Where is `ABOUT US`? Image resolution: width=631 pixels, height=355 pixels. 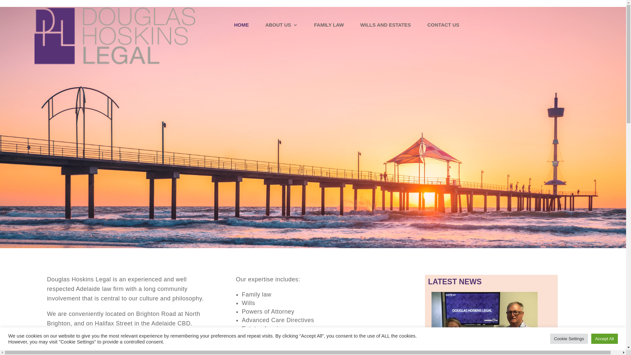 ABOUT US is located at coordinates (281, 26).